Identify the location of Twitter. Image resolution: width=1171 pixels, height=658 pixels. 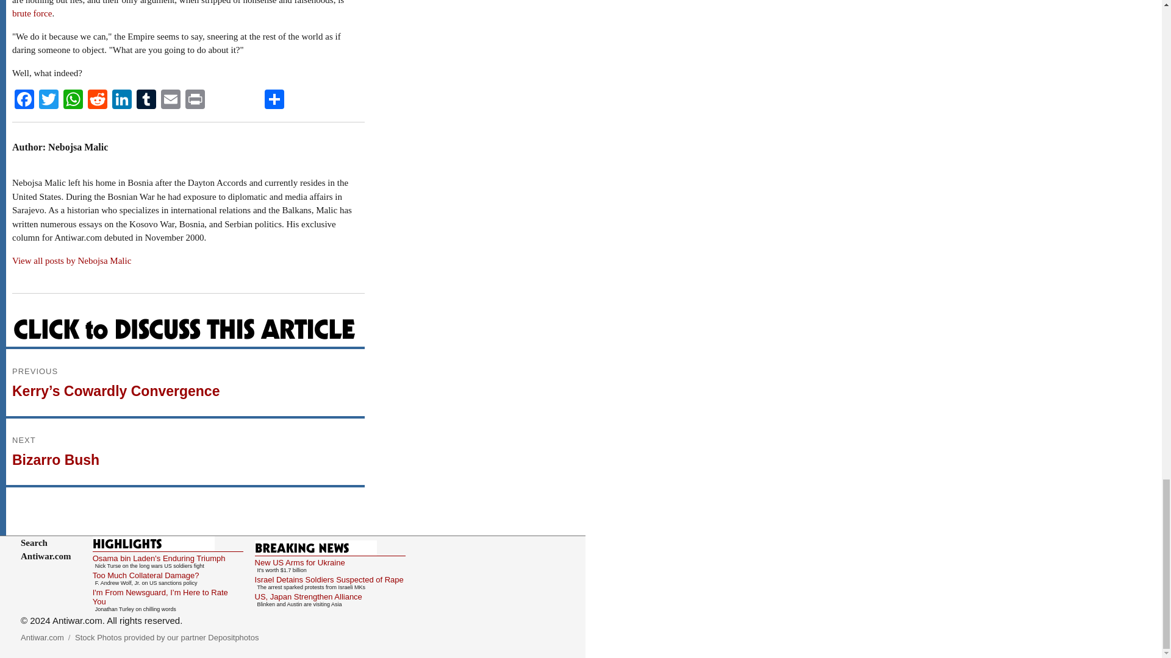
(48, 100).